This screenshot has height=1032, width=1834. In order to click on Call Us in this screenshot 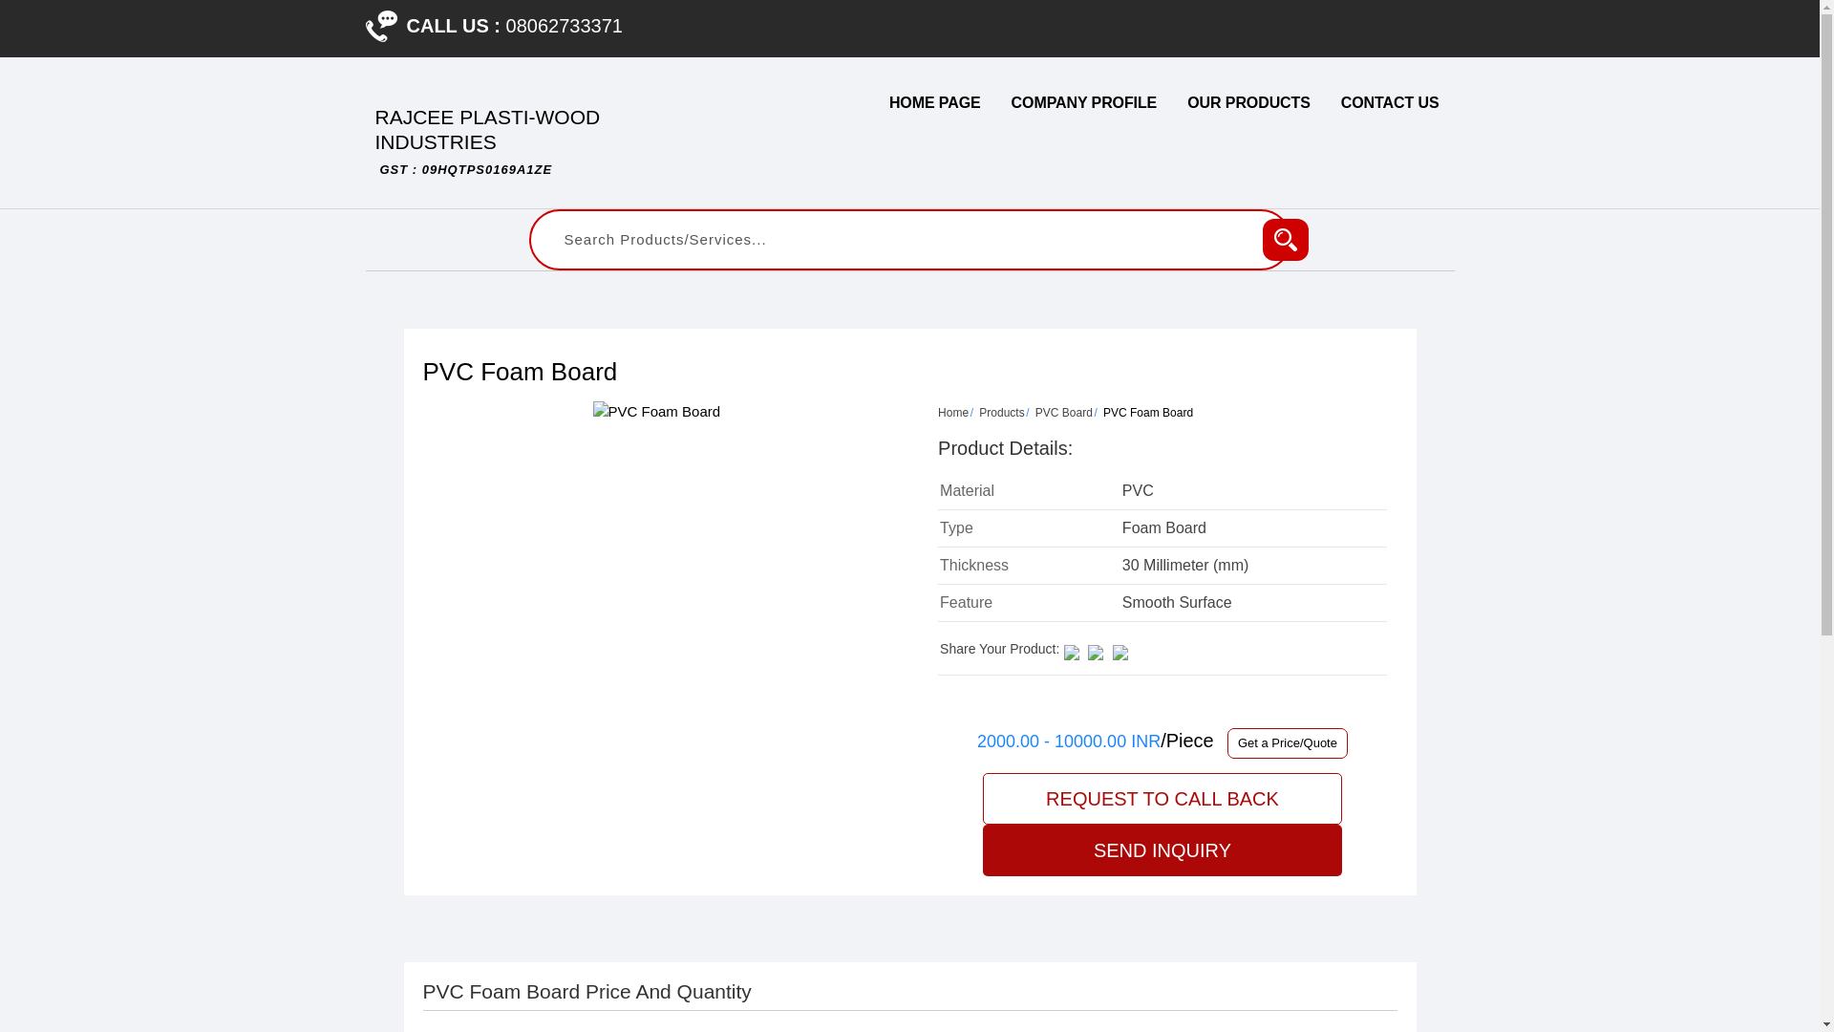, I will do `click(380, 26)`.